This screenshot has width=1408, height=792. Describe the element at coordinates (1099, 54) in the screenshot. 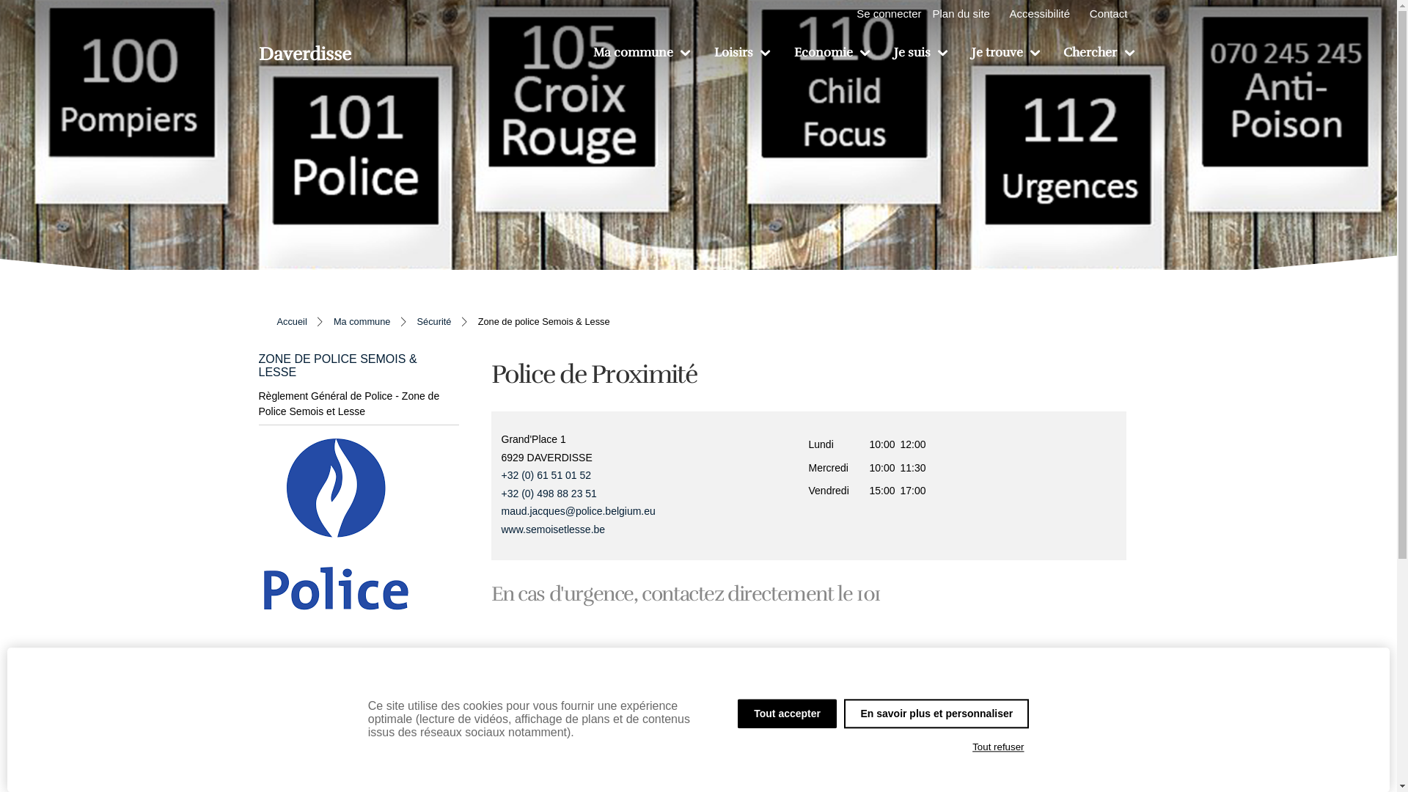

I see `Chercher` at that location.